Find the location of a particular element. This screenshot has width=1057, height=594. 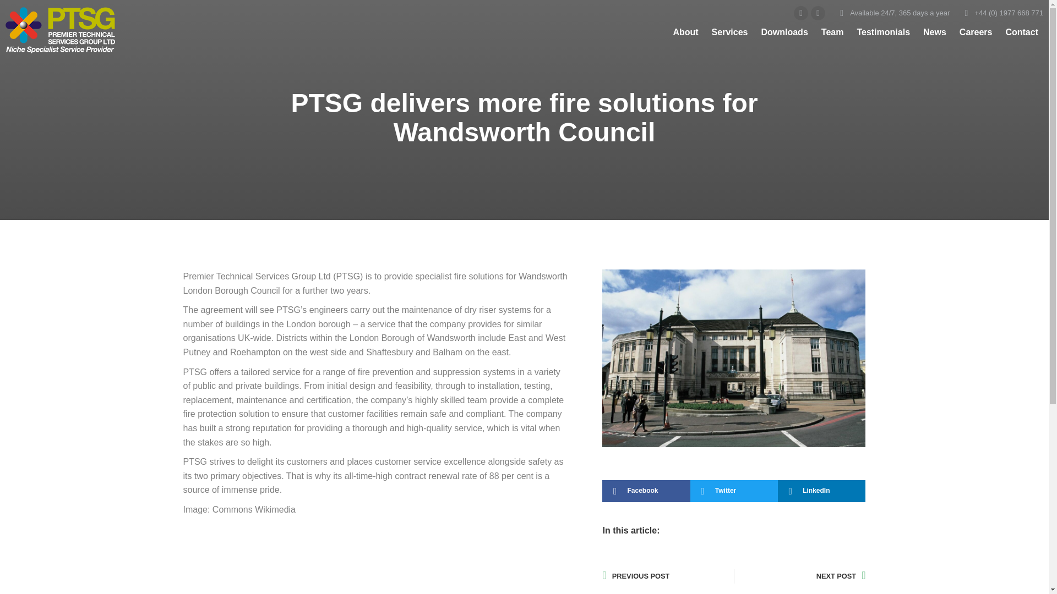

Downloads is located at coordinates (784, 32).